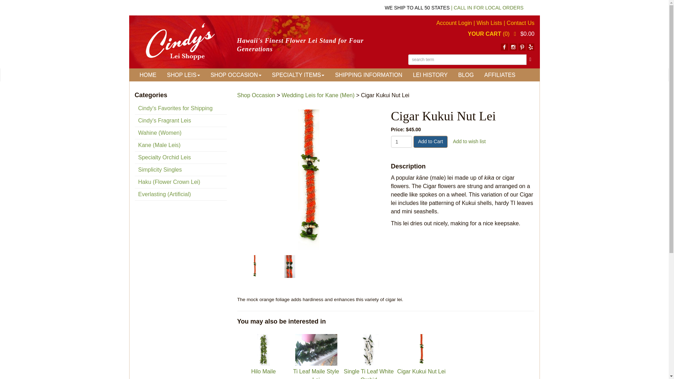 Image resolution: width=674 pixels, height=379 pixels. I want to click on Contact Us, so click(520, 23).